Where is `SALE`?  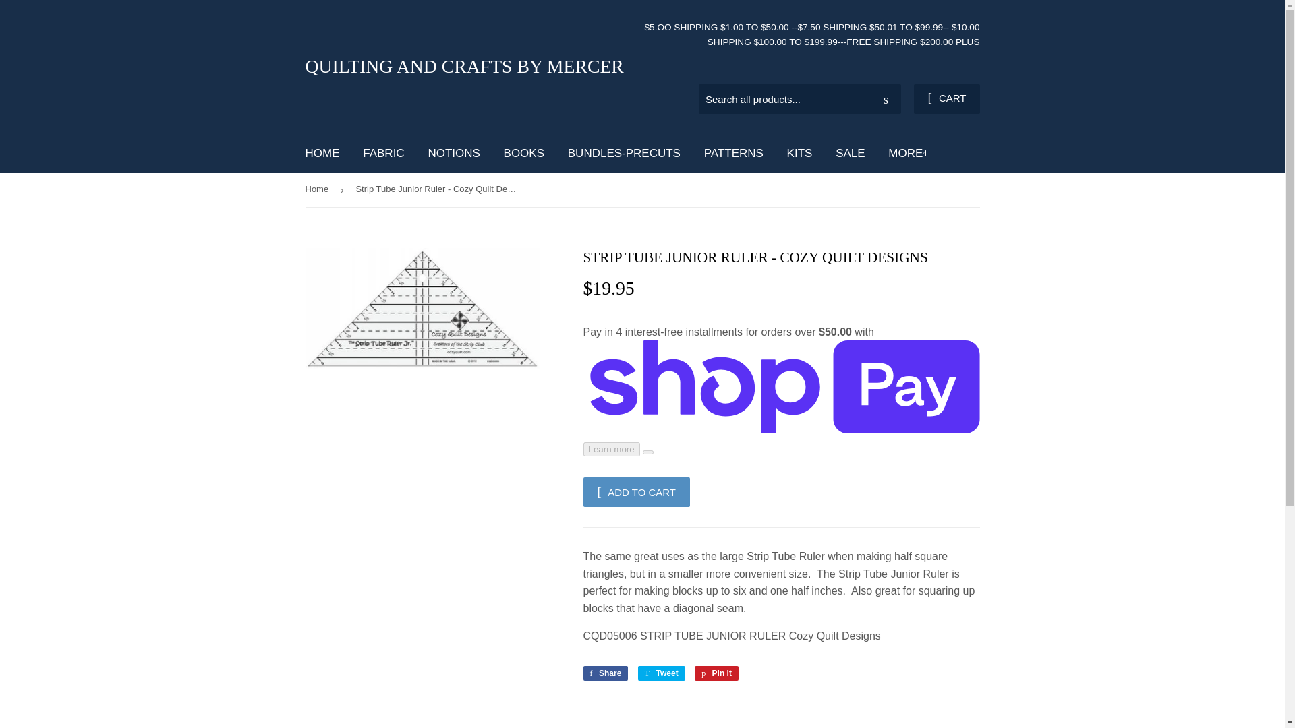
SALE is located at coordinates (886, 100).